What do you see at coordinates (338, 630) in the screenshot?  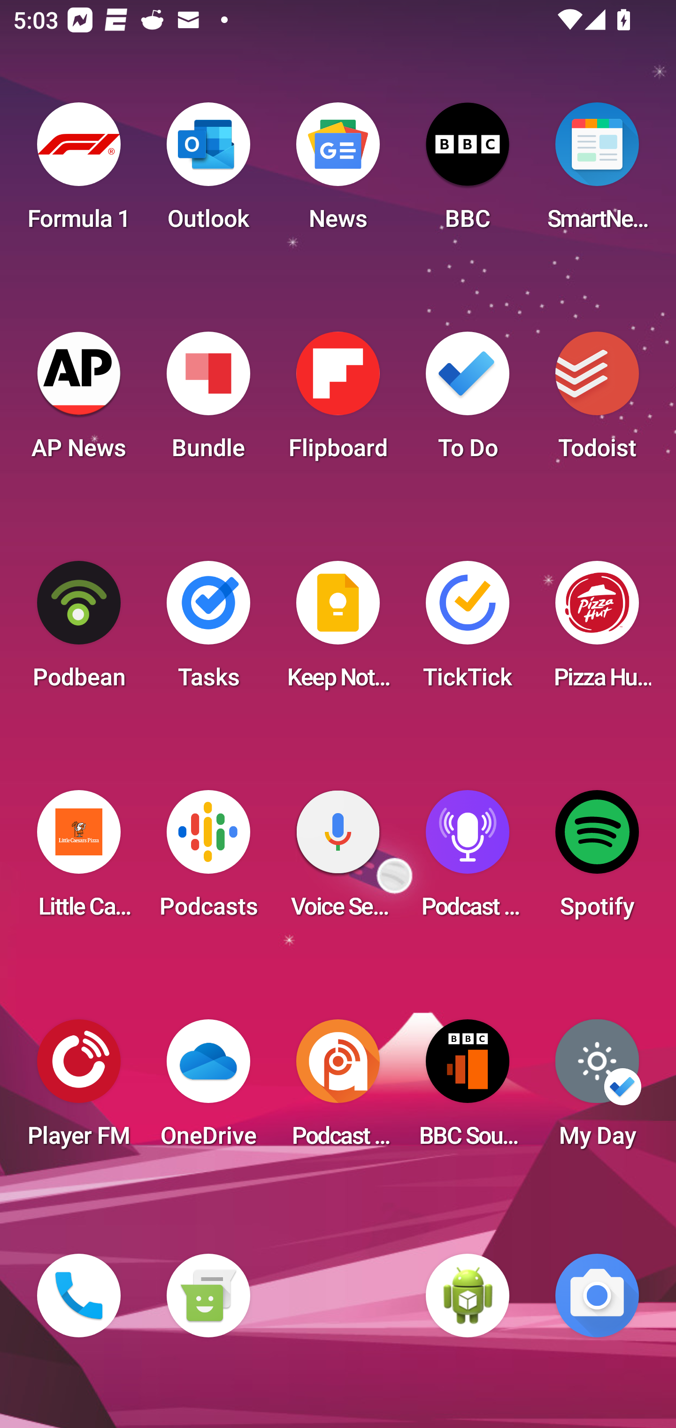 I see `Keep Notes` at bounding box center [338, 630].